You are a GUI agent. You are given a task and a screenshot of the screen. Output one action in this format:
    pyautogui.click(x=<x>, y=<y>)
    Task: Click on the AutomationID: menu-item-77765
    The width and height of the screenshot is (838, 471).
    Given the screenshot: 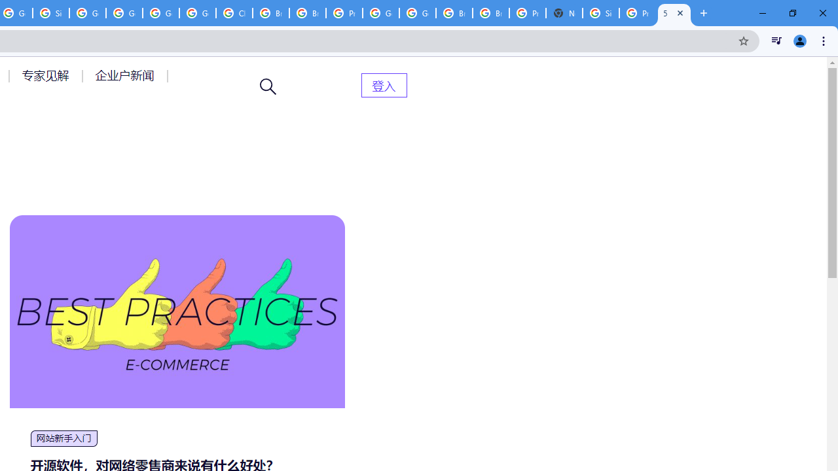 What is the action you would take?
    pyautogui.click(x=127, y=75)
    